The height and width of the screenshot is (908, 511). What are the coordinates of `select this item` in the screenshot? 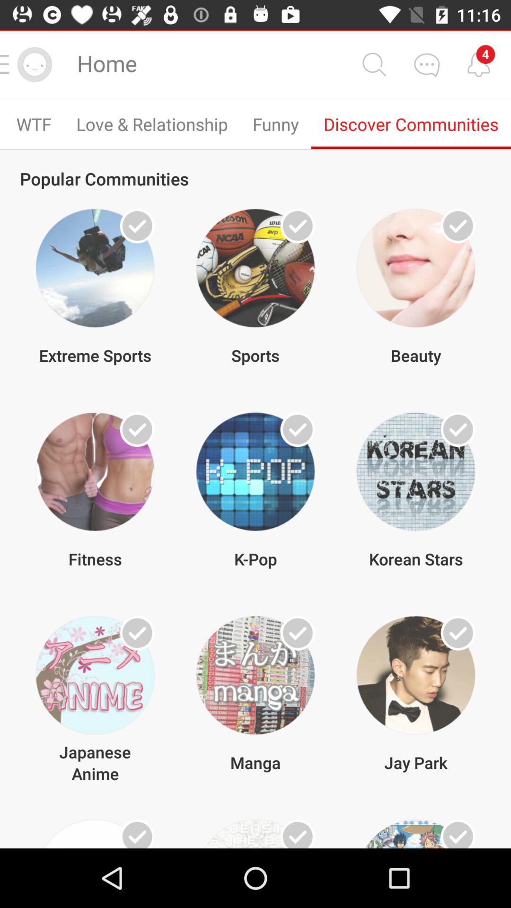 It's located at (137, 834).